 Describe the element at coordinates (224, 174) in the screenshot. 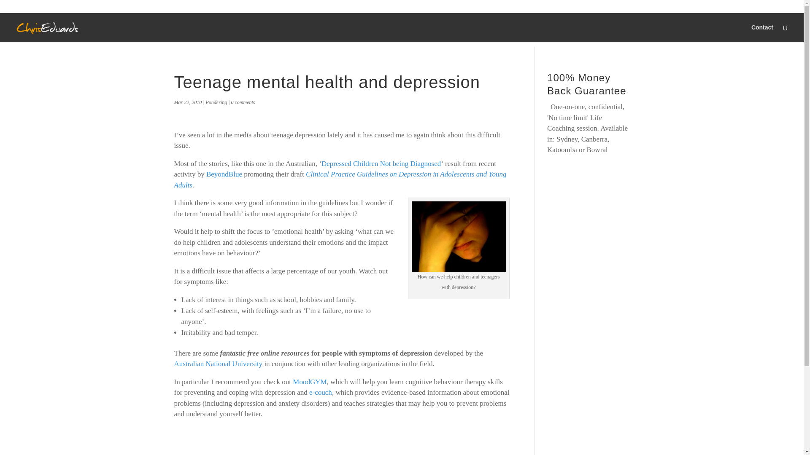

I see `BeyondBlue` at that location.